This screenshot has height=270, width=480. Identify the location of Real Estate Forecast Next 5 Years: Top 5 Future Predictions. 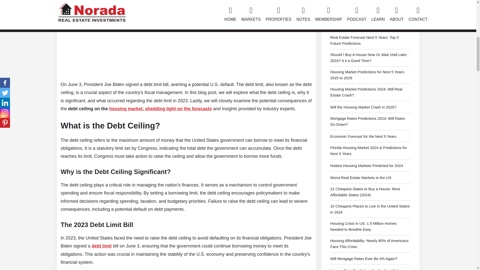
(370, 42).